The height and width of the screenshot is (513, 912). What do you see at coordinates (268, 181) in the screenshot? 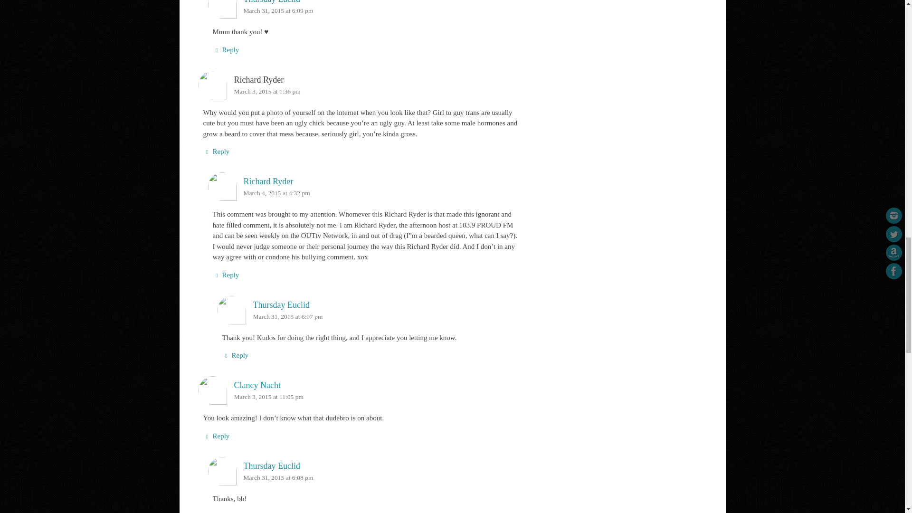
I see `Richard Ryder` at bounding box center [268, 181].